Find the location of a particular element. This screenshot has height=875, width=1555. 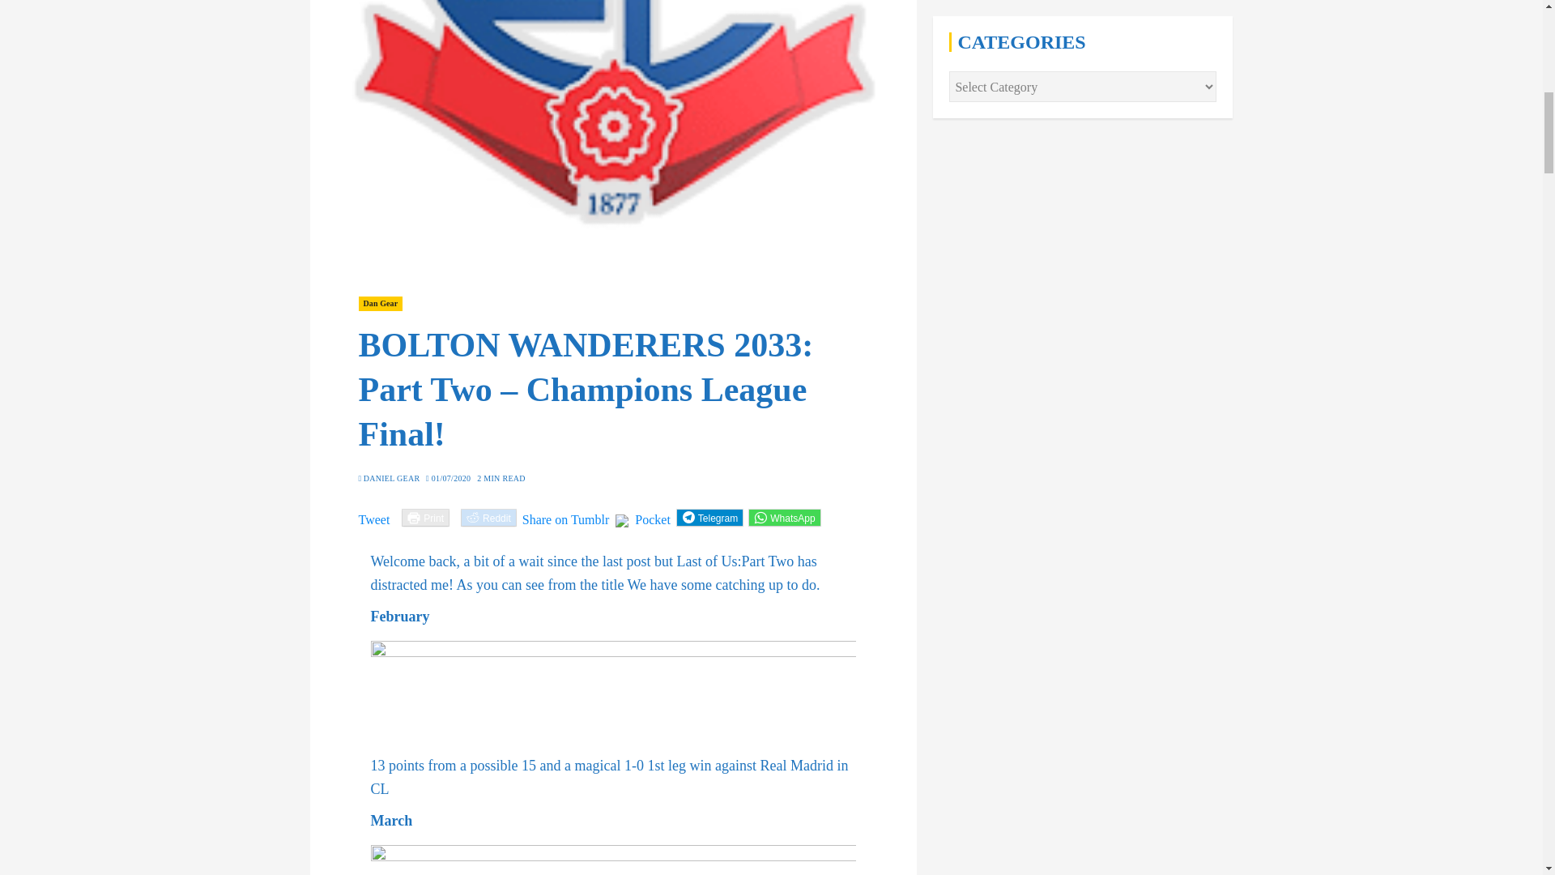

Share on Tumblr is located at coordinates (565, 516).